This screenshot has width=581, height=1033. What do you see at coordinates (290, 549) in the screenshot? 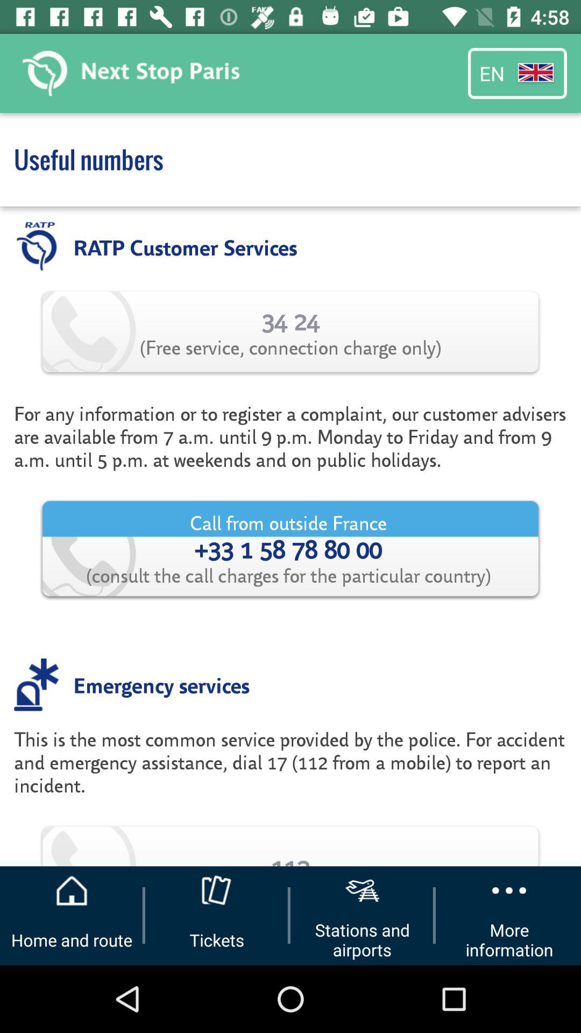
I see `choose the call from outside app` at bounding box center [290, 549].